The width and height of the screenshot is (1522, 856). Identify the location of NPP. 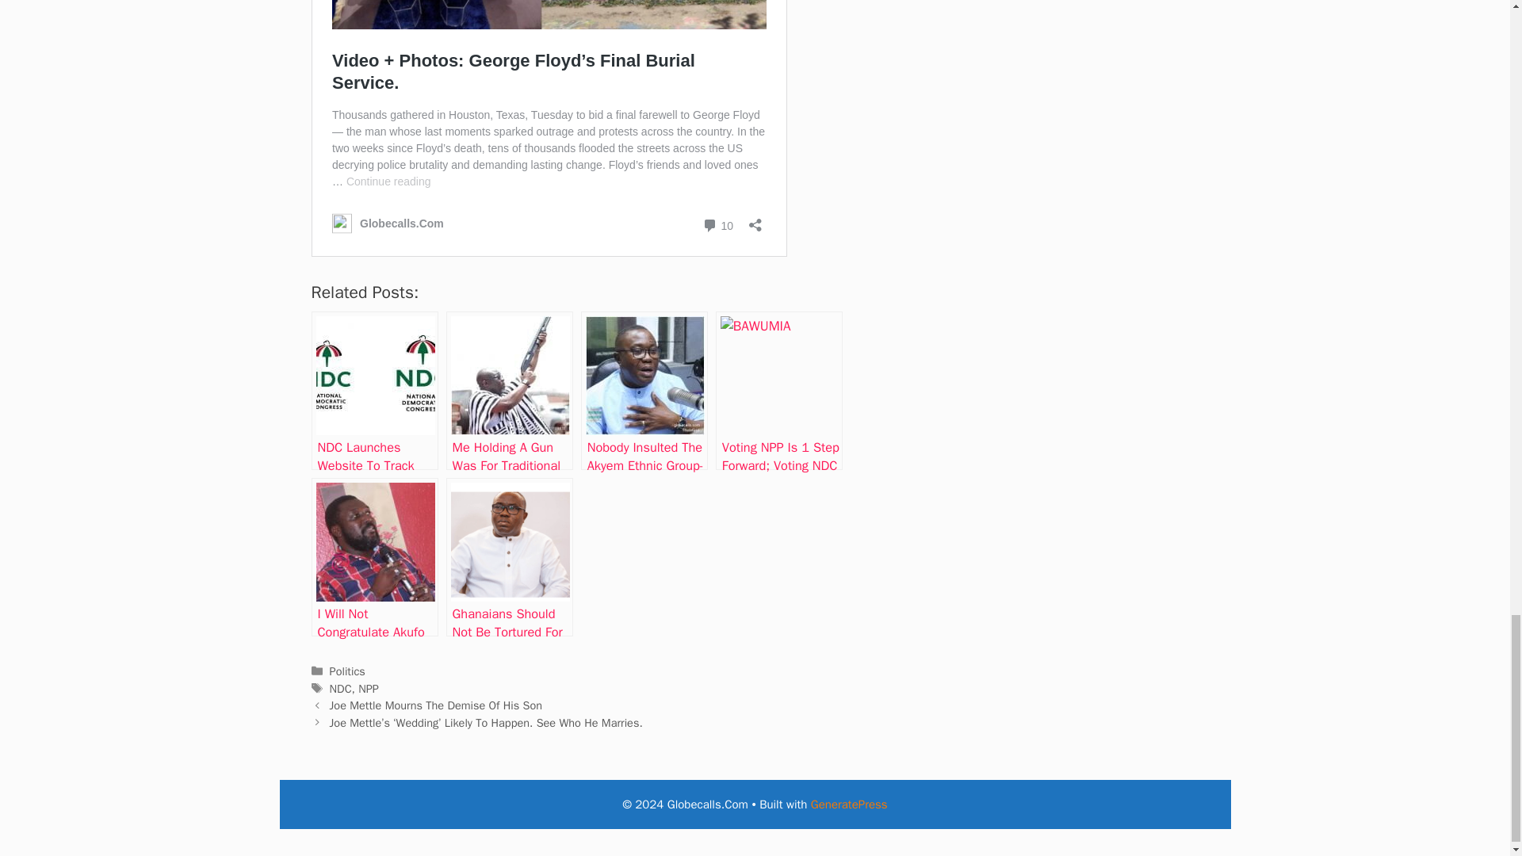
(368, 688).